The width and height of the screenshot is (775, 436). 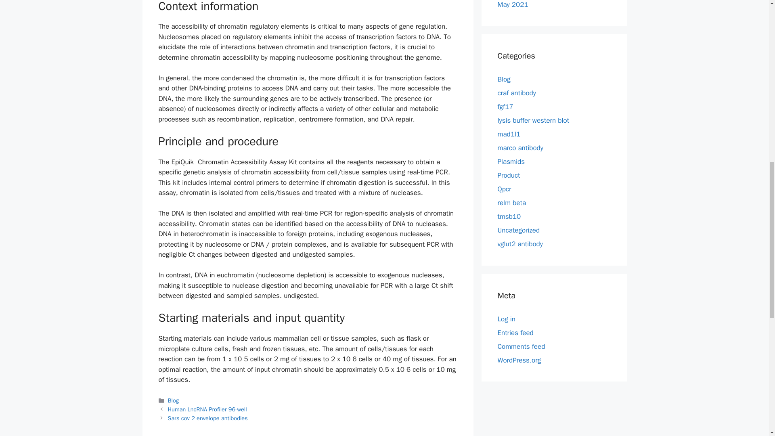 What do you see at coordinates (504, 189) in the screenshot?
I see `Qpcr` at bounding box center [504, 189].